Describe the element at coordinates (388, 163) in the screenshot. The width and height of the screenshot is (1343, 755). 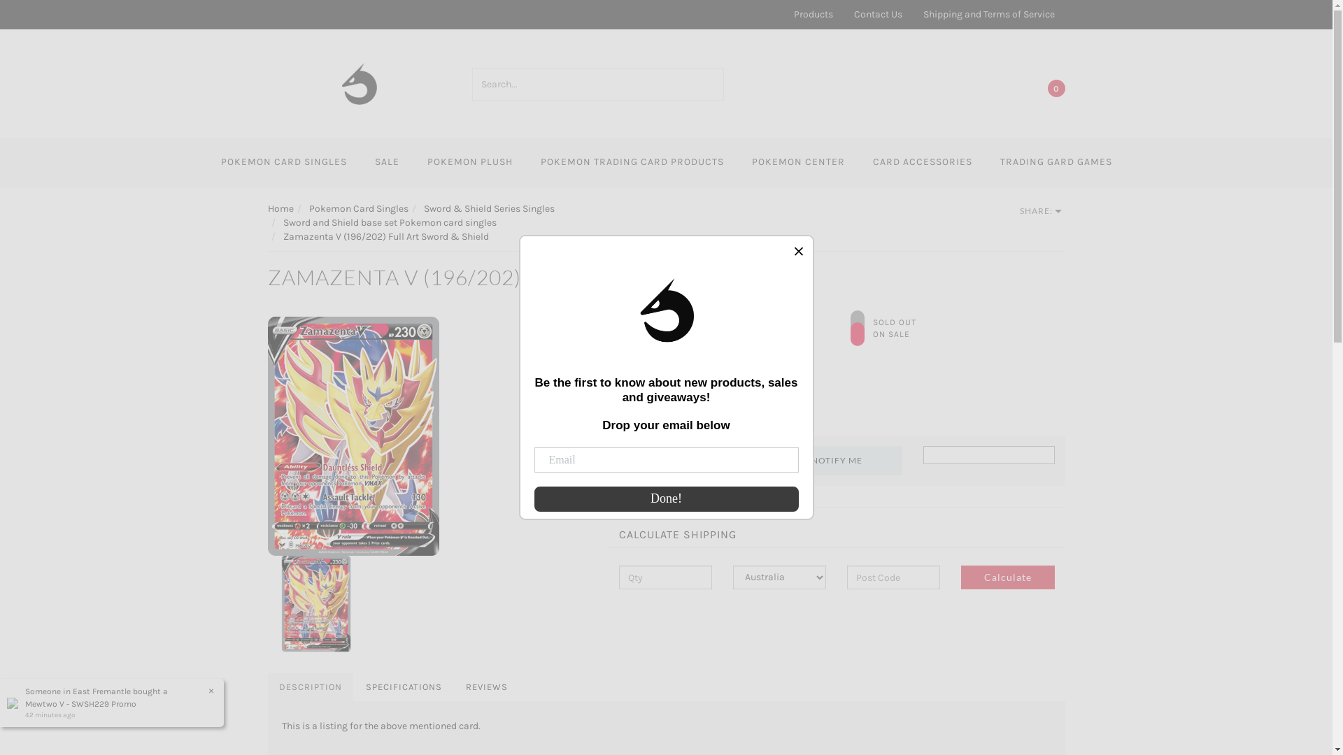
I see `SALE` at that location.